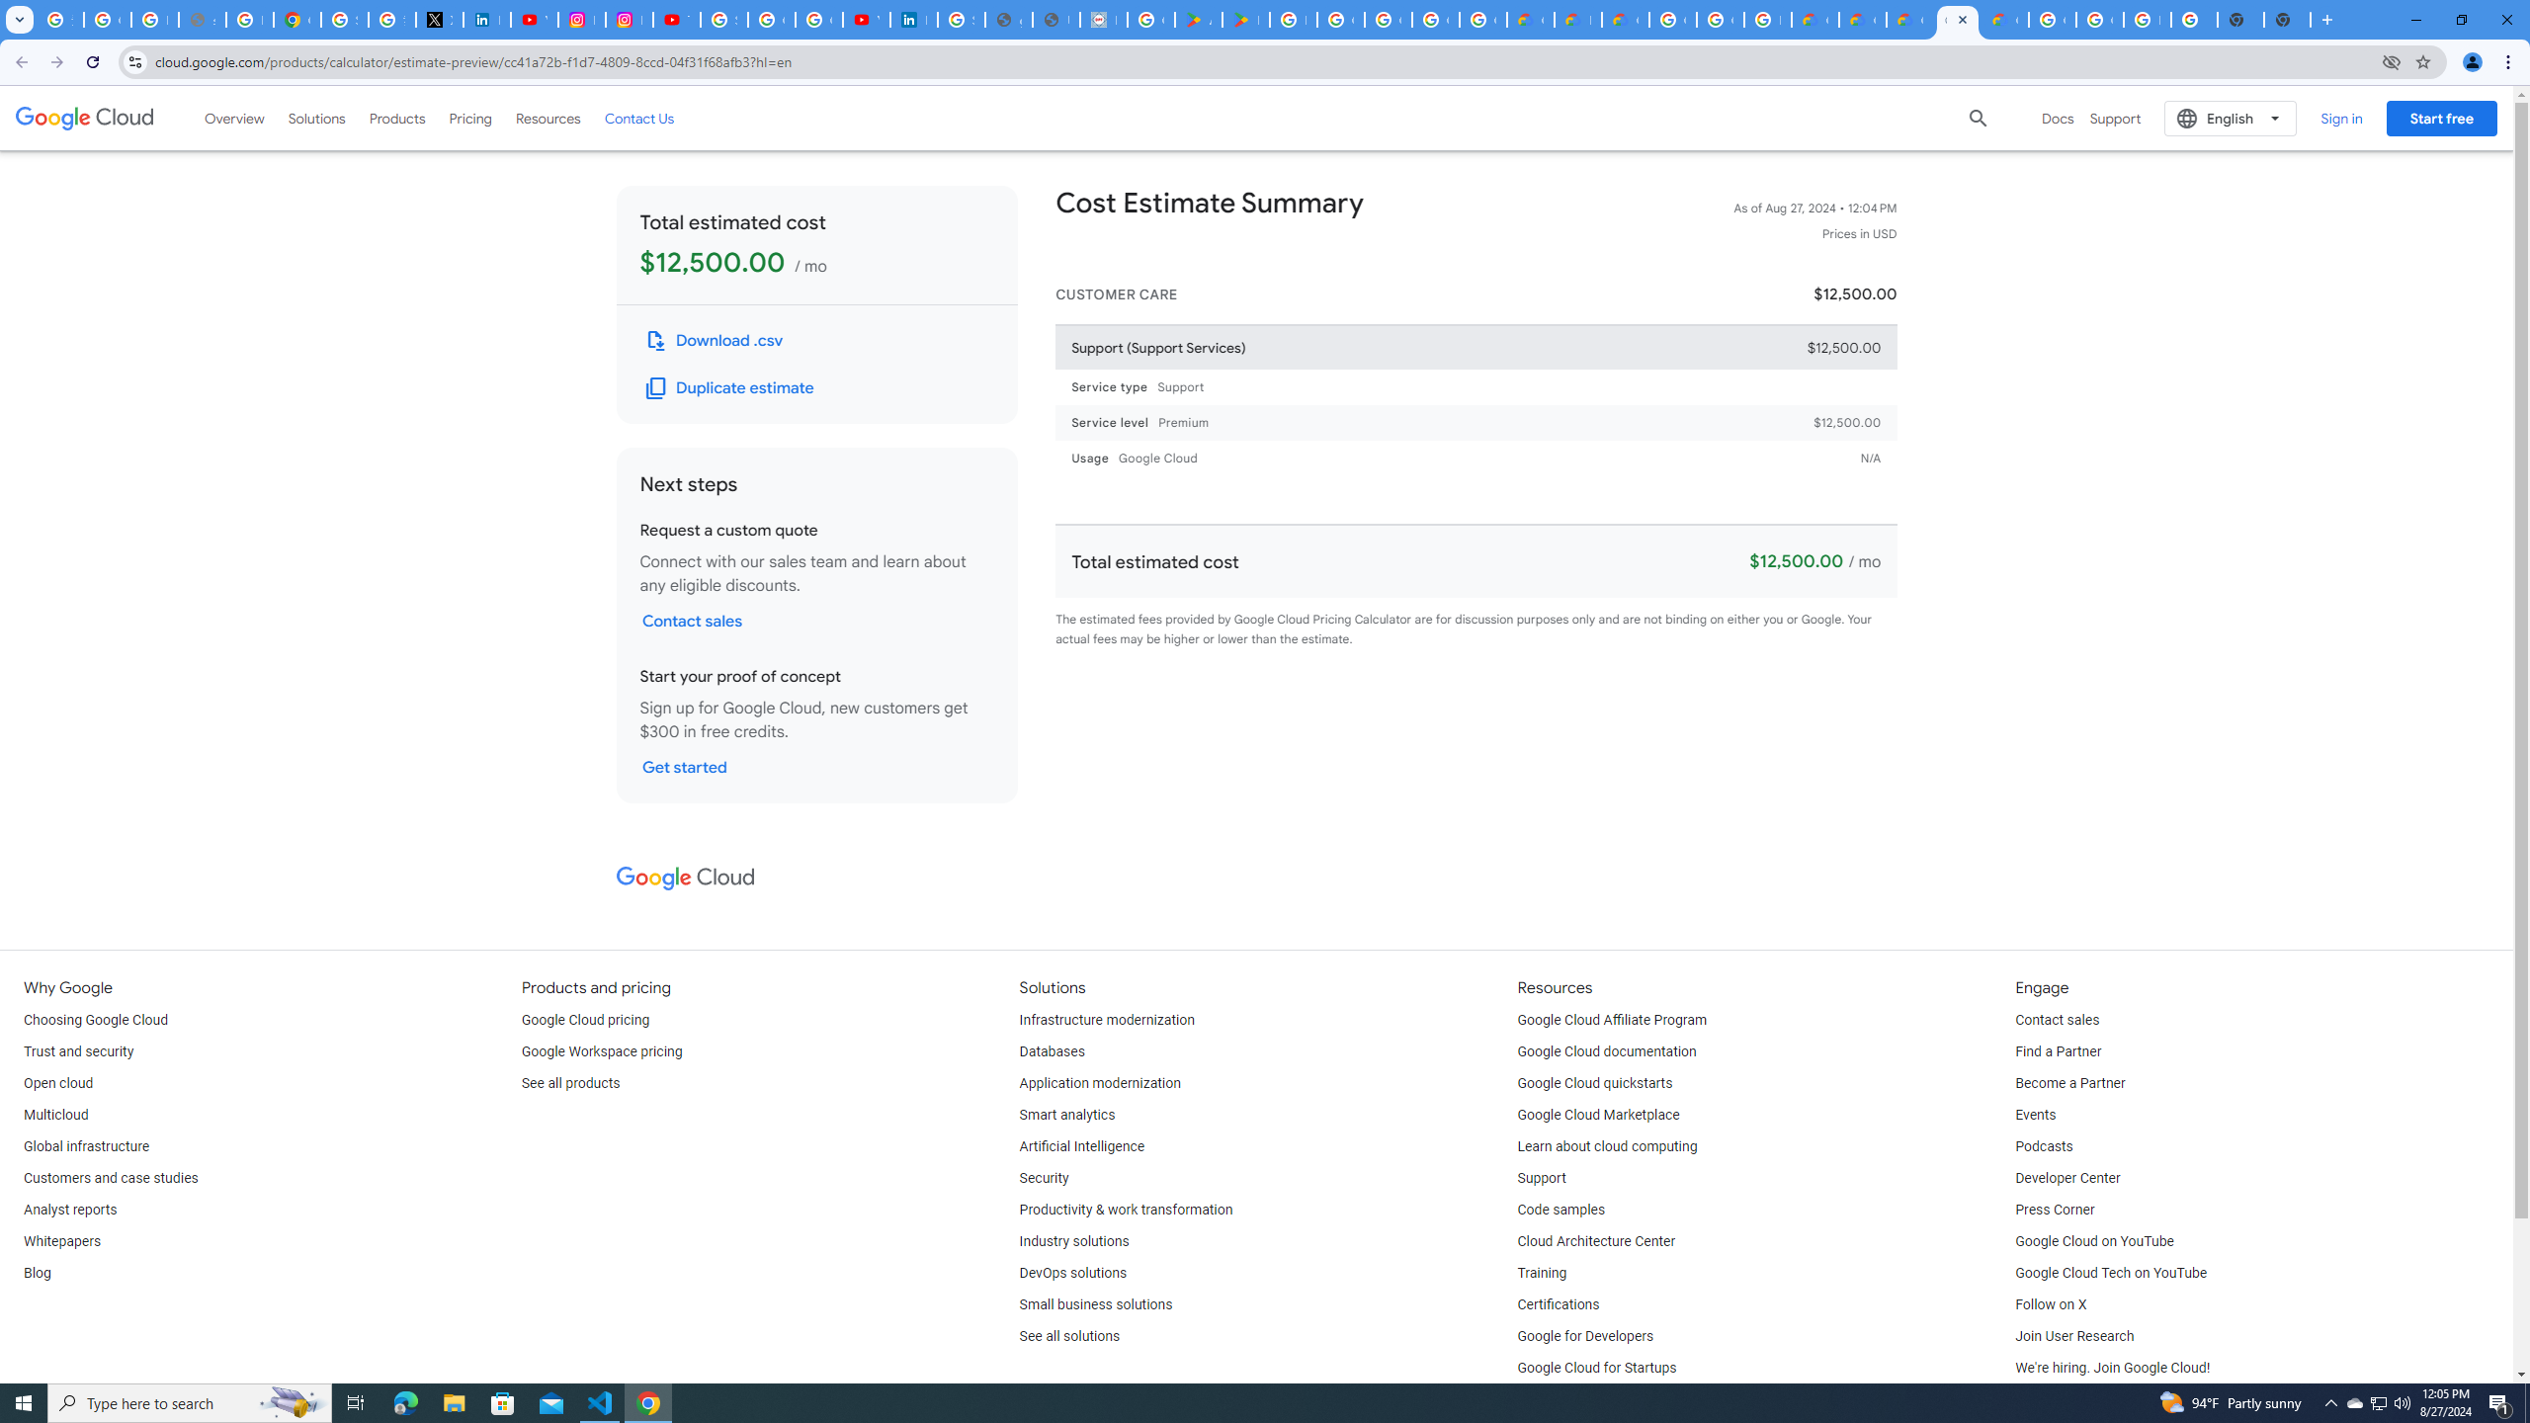 The height and width of the screenshot is (1423, 2530). I want to click on Sign in - Google Accounts, so click(723, 20).